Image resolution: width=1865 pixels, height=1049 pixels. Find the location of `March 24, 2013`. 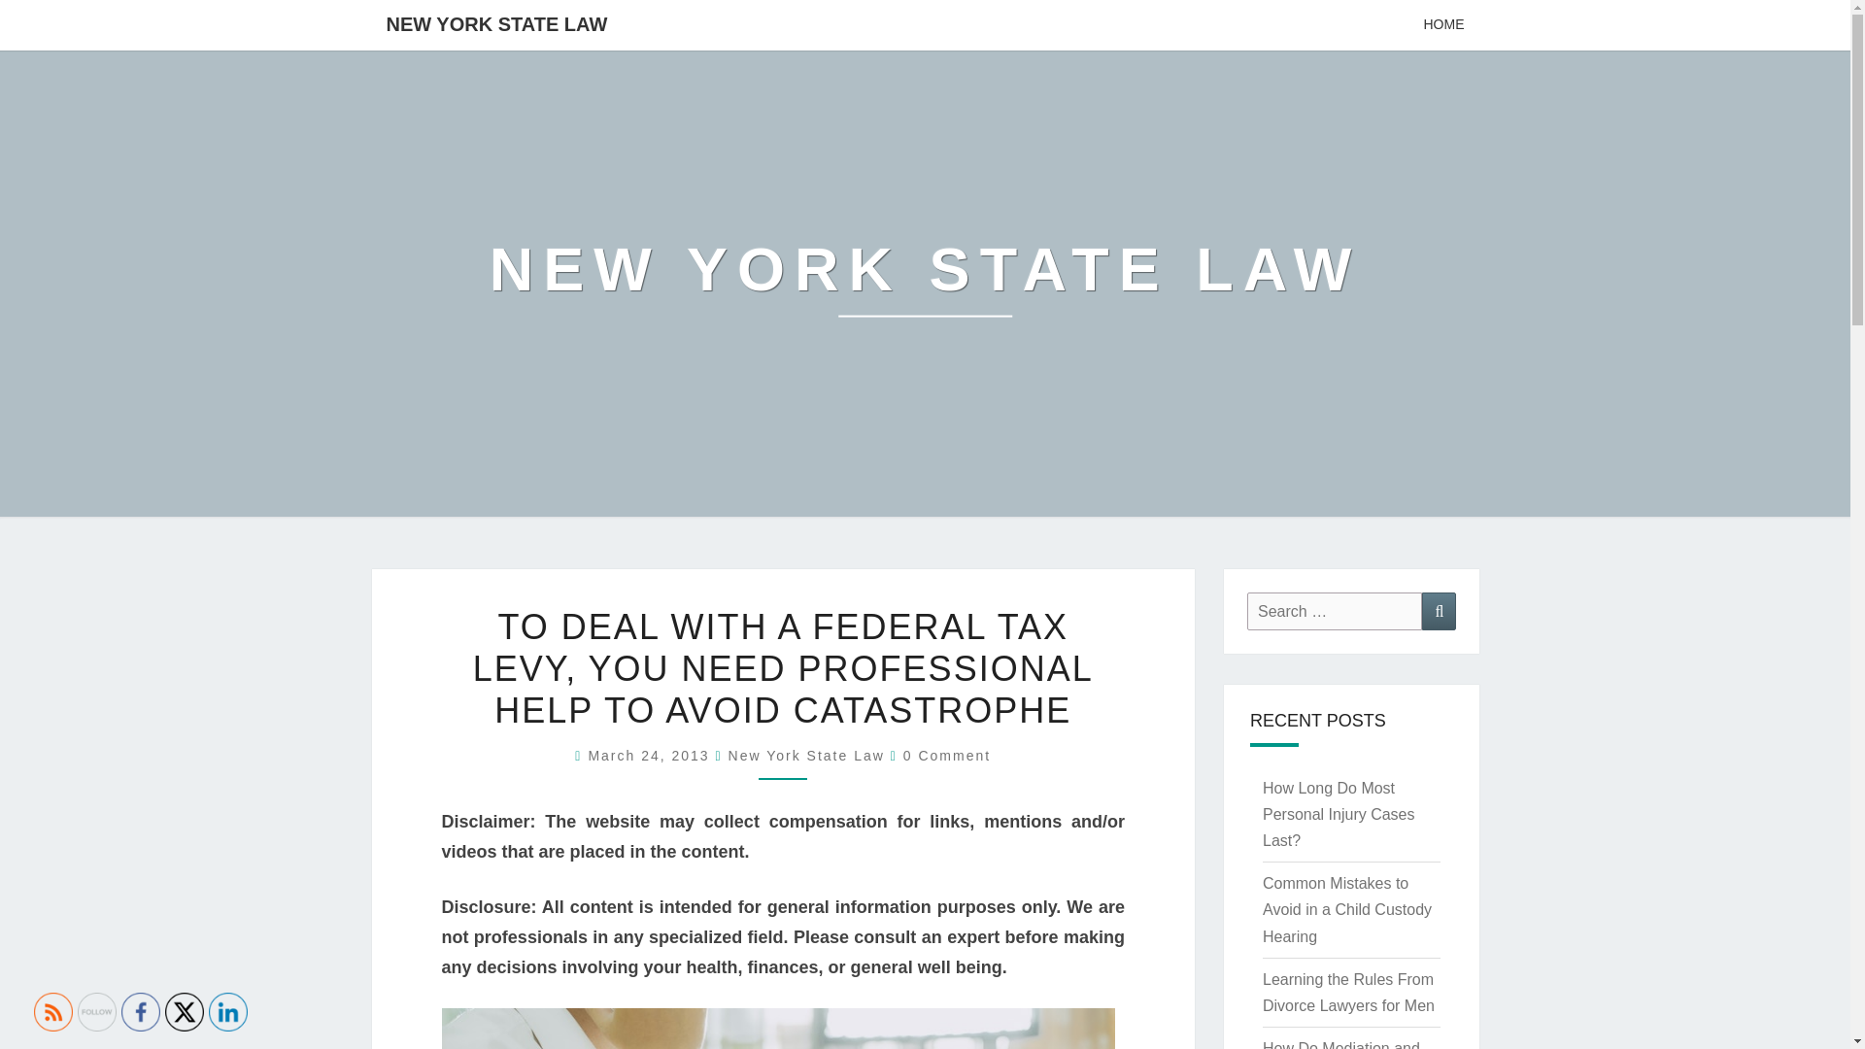

March 24, 2013 is located at coordinates (651, 756).